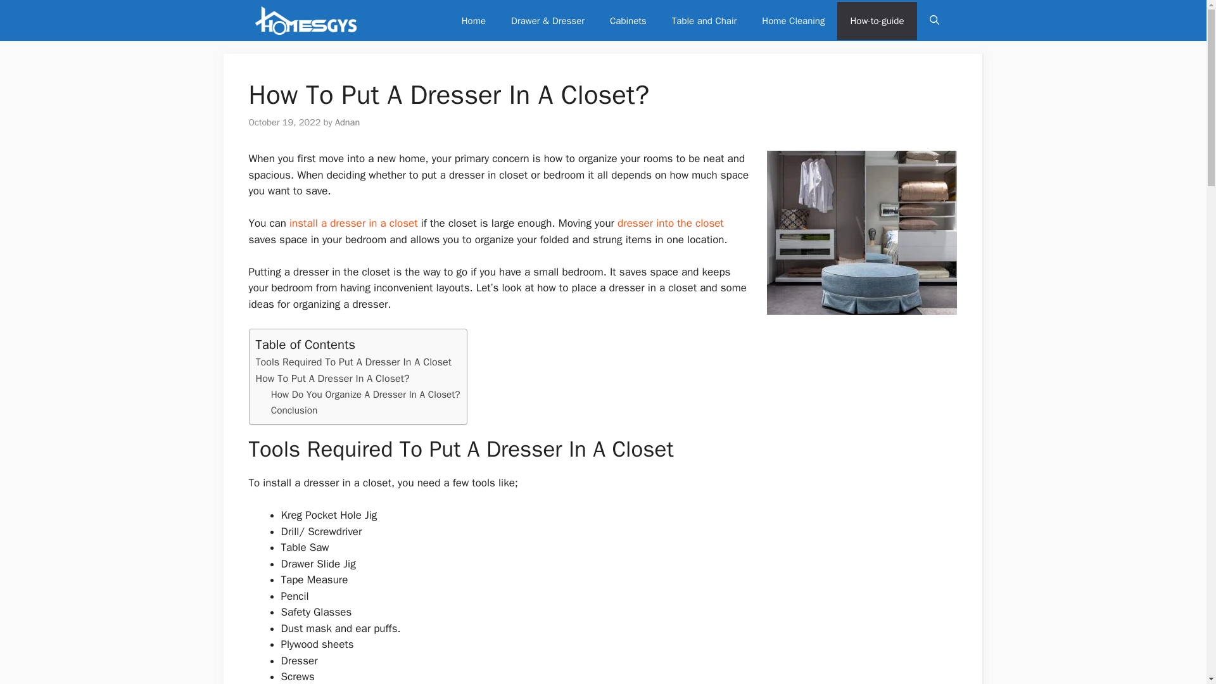 The height and width of the screenshot is (684, 1216). I want to click on Adnan, so click(347, 122).